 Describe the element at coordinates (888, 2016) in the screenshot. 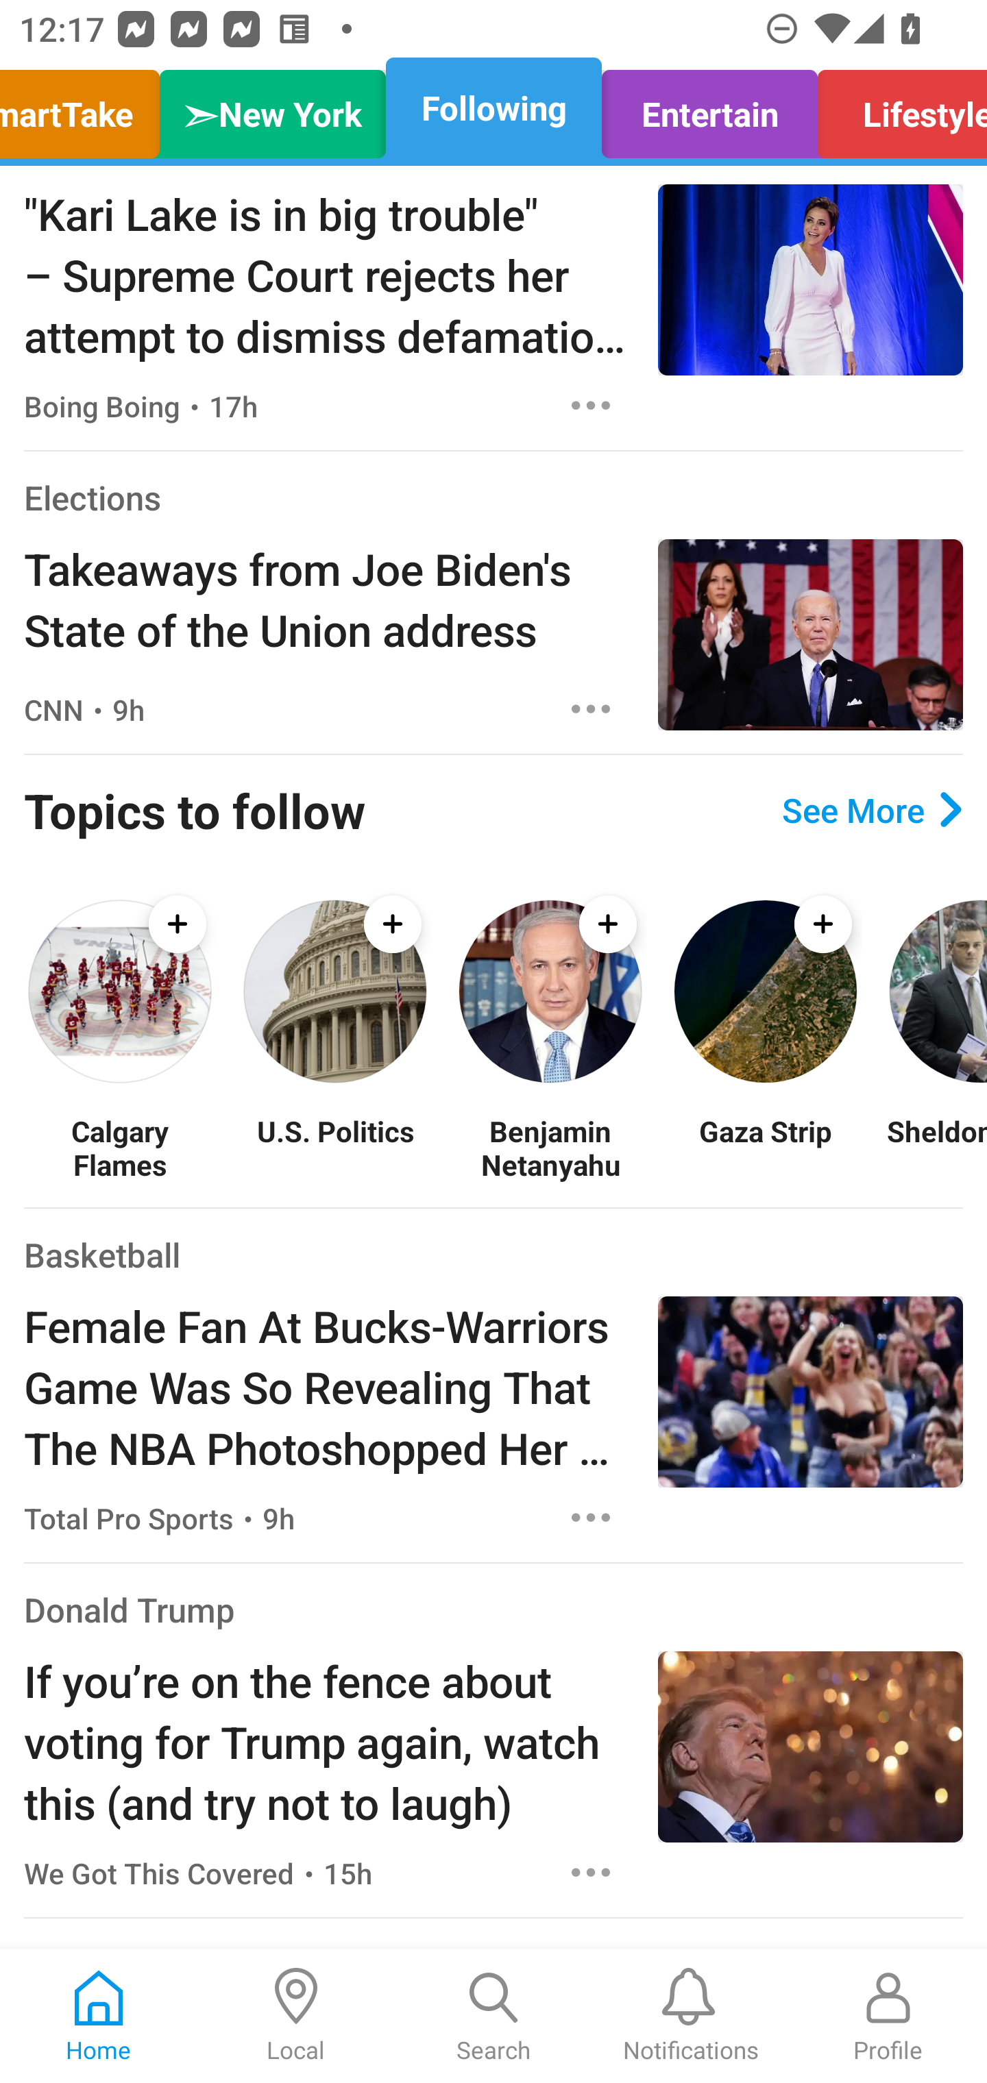

I see `Profile` at that location.